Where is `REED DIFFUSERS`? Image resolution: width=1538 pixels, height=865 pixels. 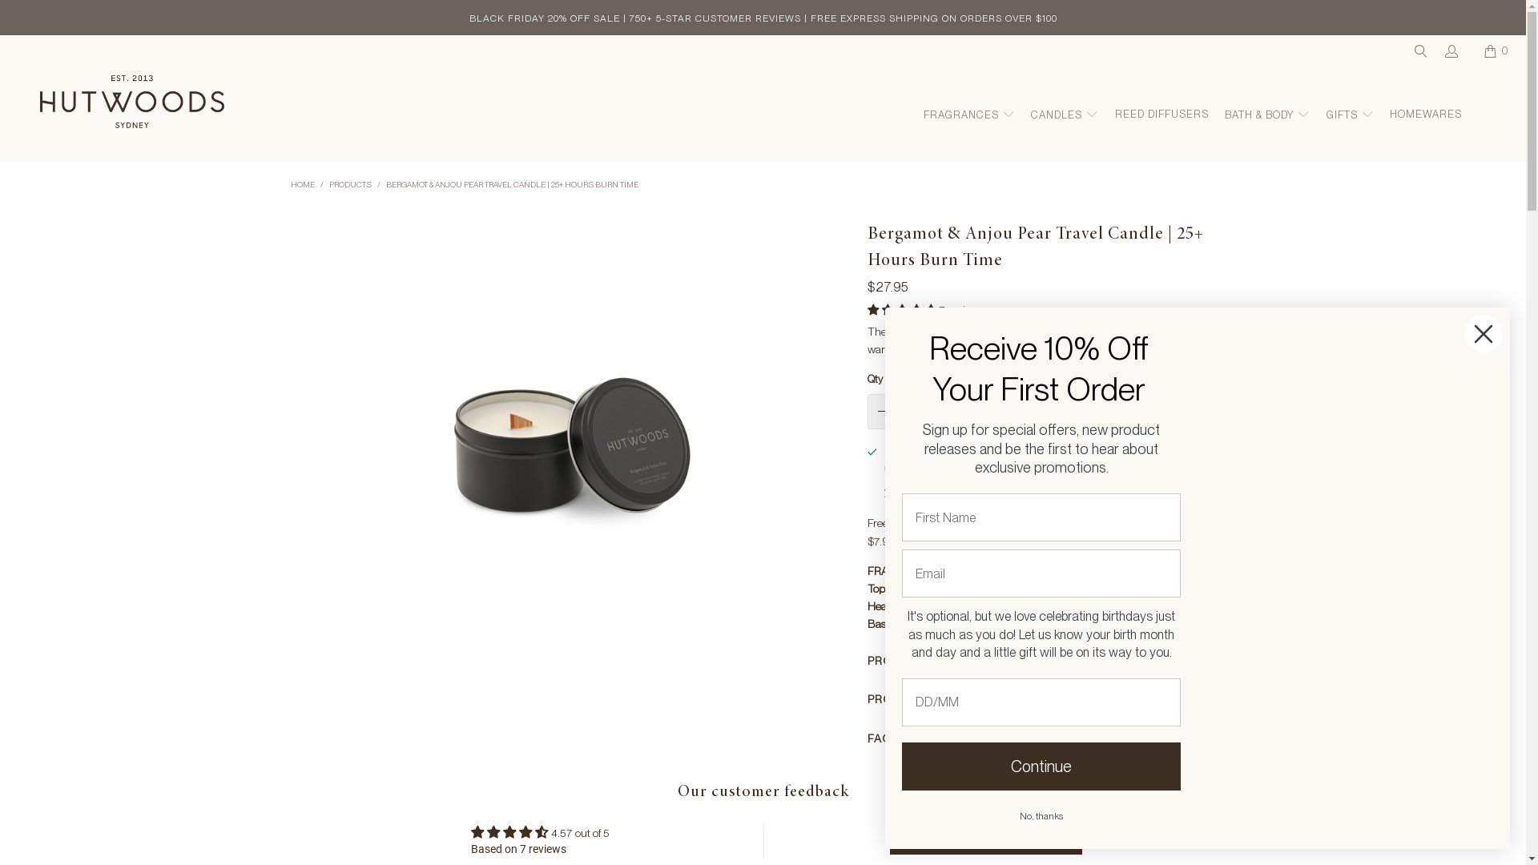
REED DIFFUSERS is located at coordinates (1162, 115).